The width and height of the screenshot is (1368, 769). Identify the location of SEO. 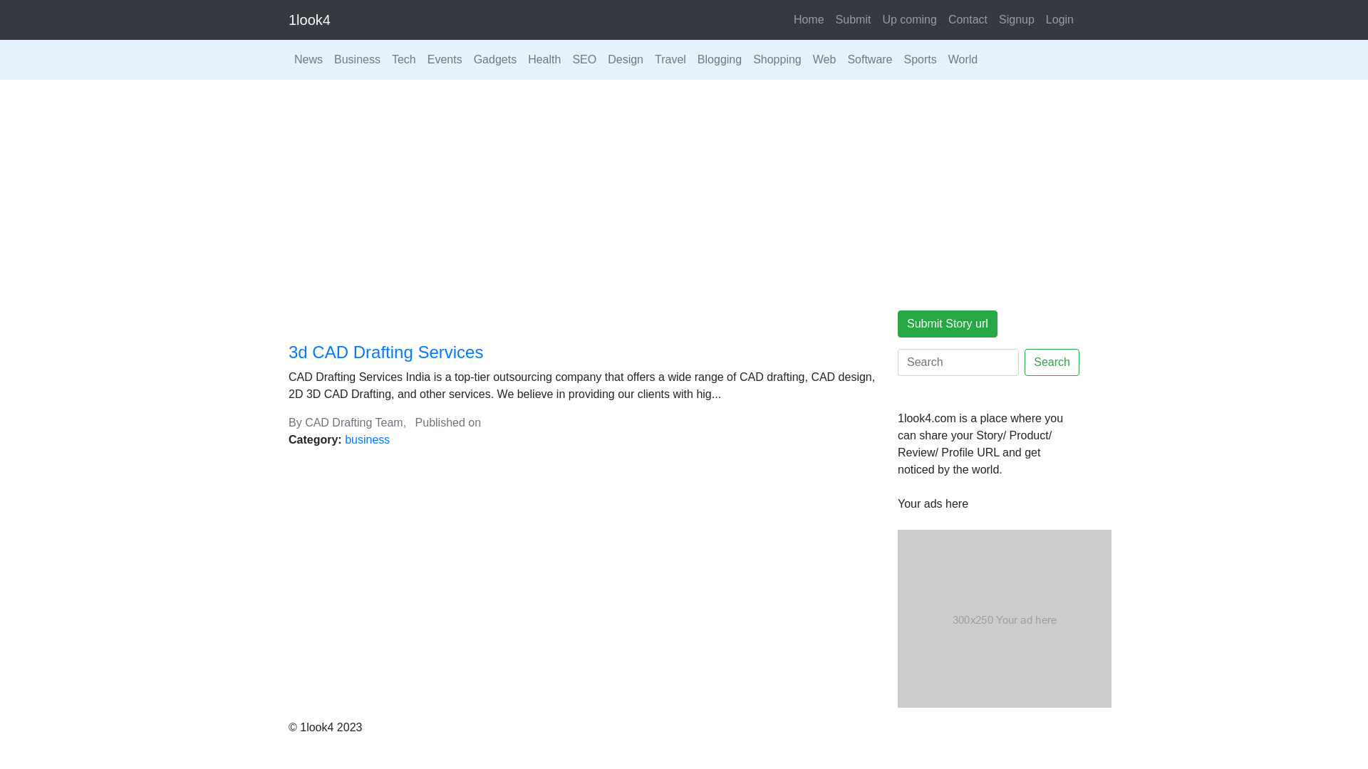
(584, 60).